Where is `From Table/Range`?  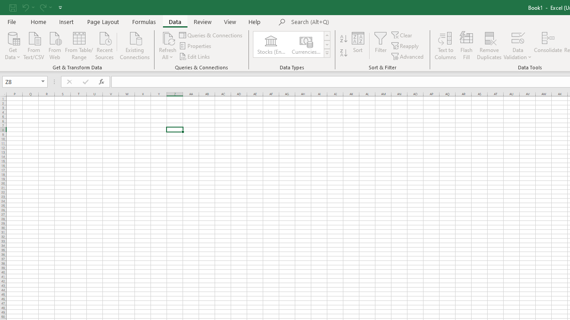 From Table/Range is located at coordinates (79, 45).